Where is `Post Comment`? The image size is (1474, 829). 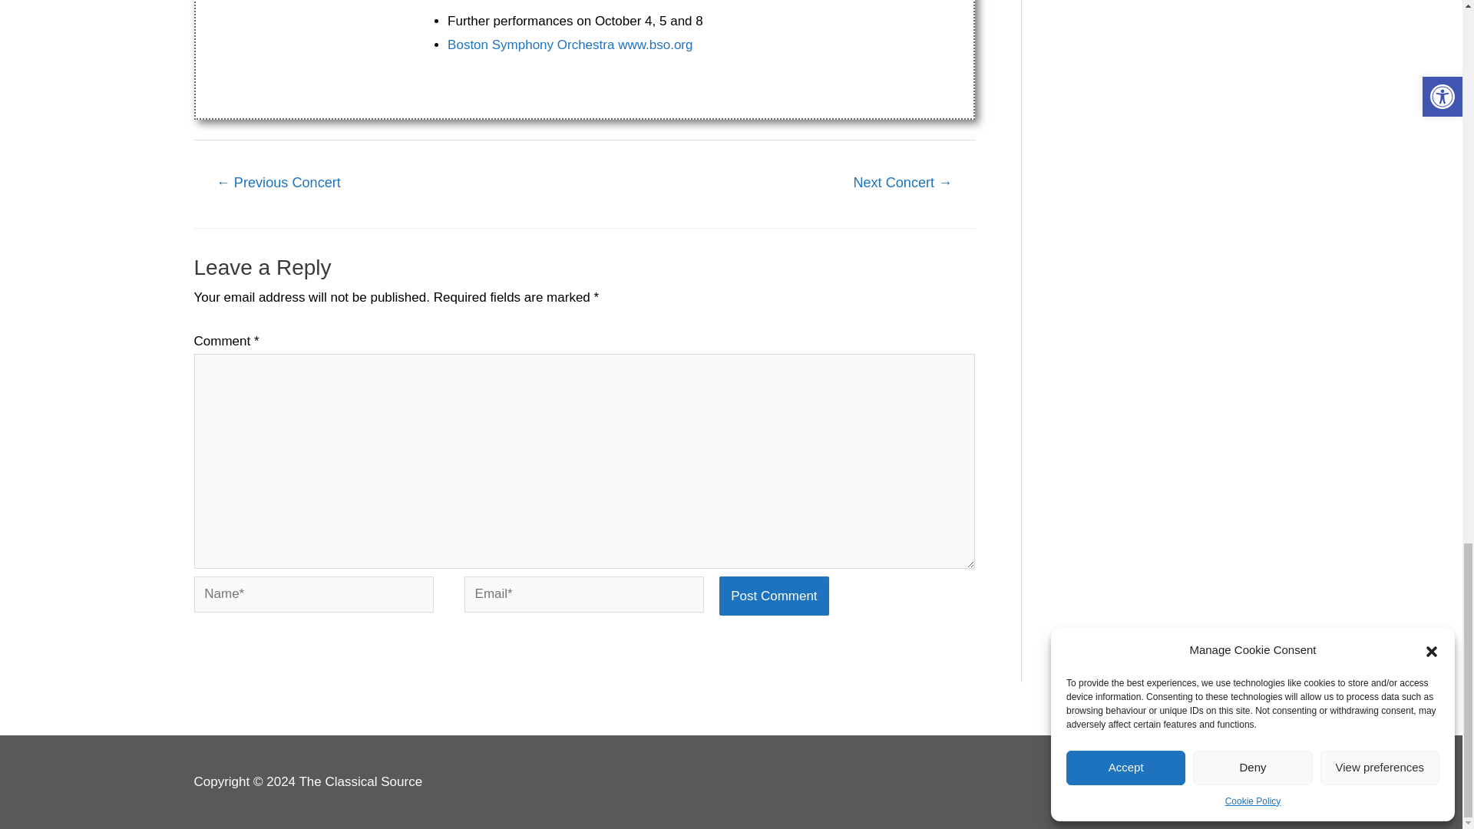
Post Comment is located at coordinates (774, 596).